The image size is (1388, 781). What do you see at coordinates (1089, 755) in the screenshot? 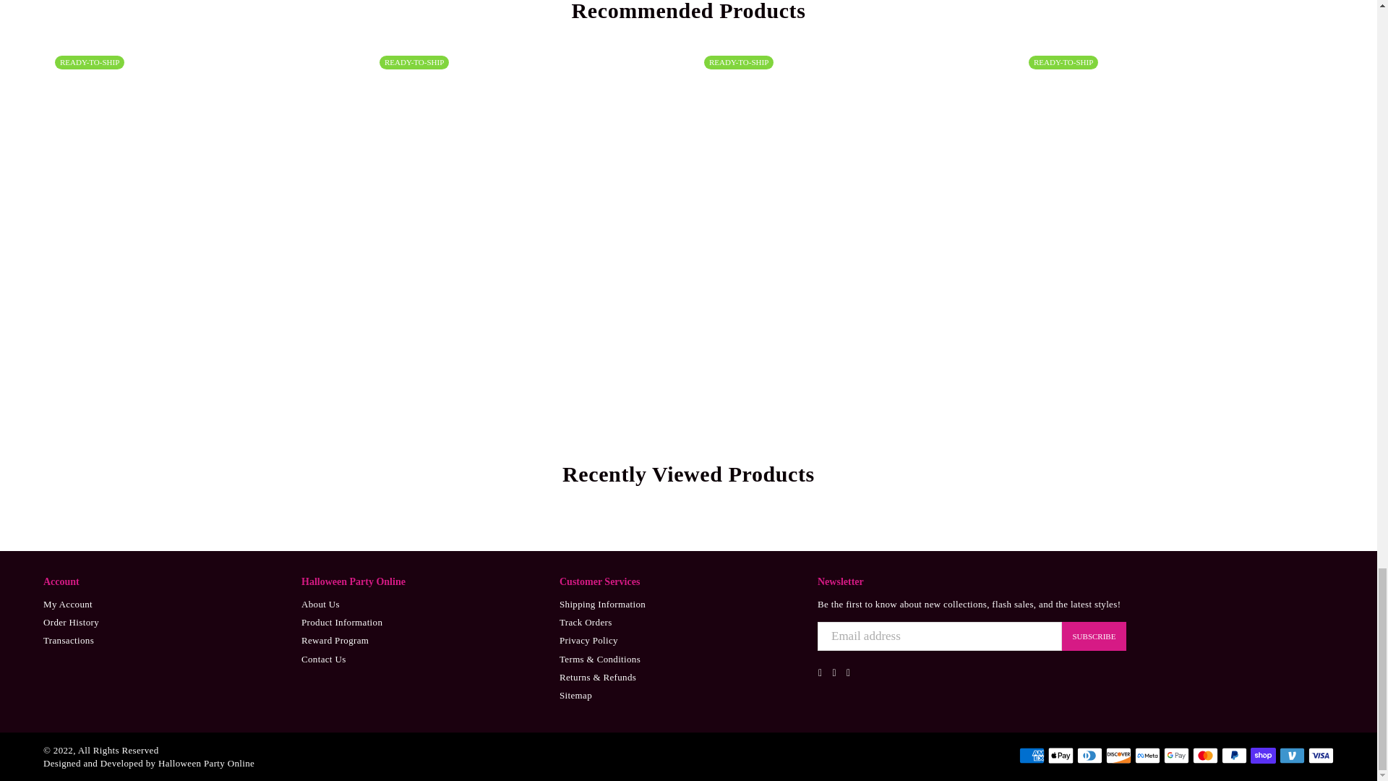
I see `Diners Club` at bounding box center [1089, 755].